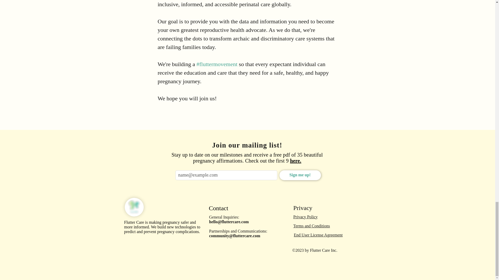 The image size is (499, 280). What do you see at coordinates (305, 217) in the screenshot?
I see `Privacy Policy` at bounding box center [305, 217].